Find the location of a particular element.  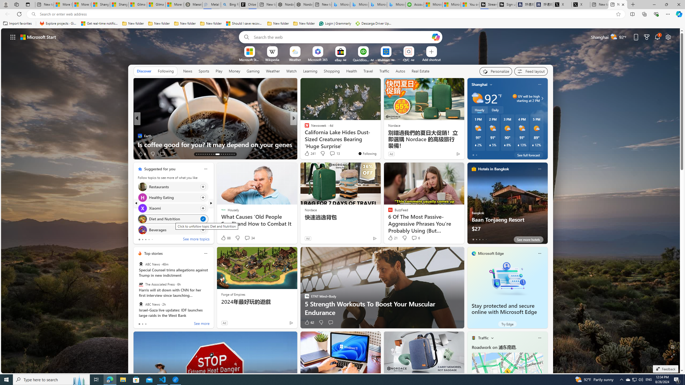

X is located at coordinates (581, 5).